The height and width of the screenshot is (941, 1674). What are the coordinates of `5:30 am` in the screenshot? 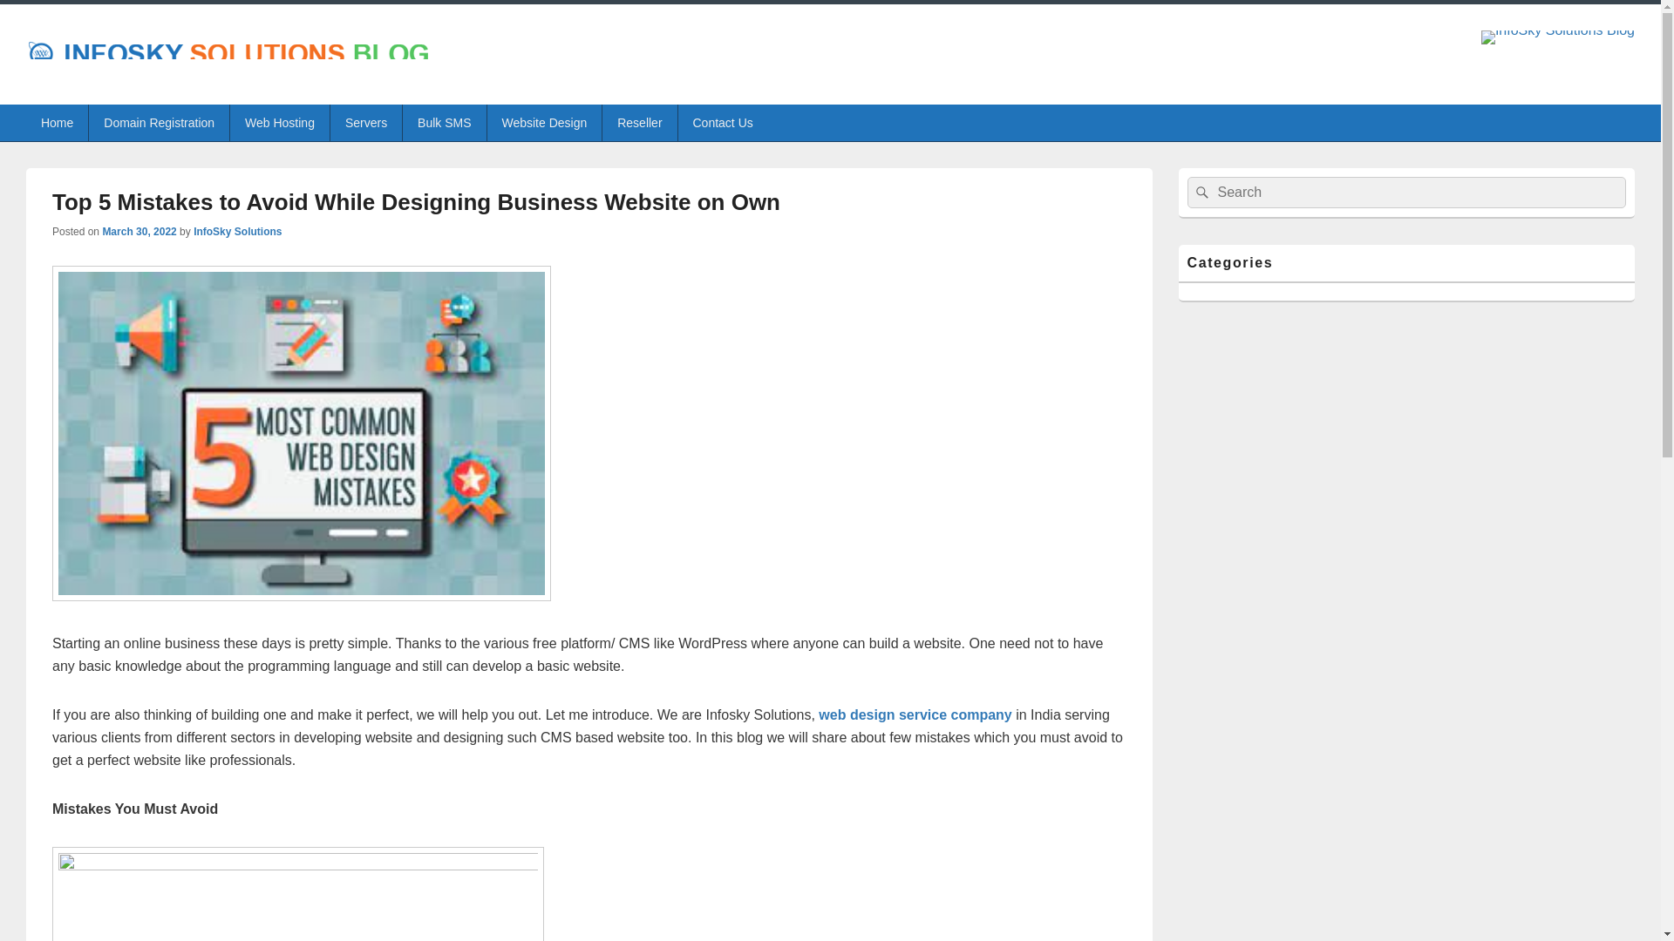 It's located at (139, 232).